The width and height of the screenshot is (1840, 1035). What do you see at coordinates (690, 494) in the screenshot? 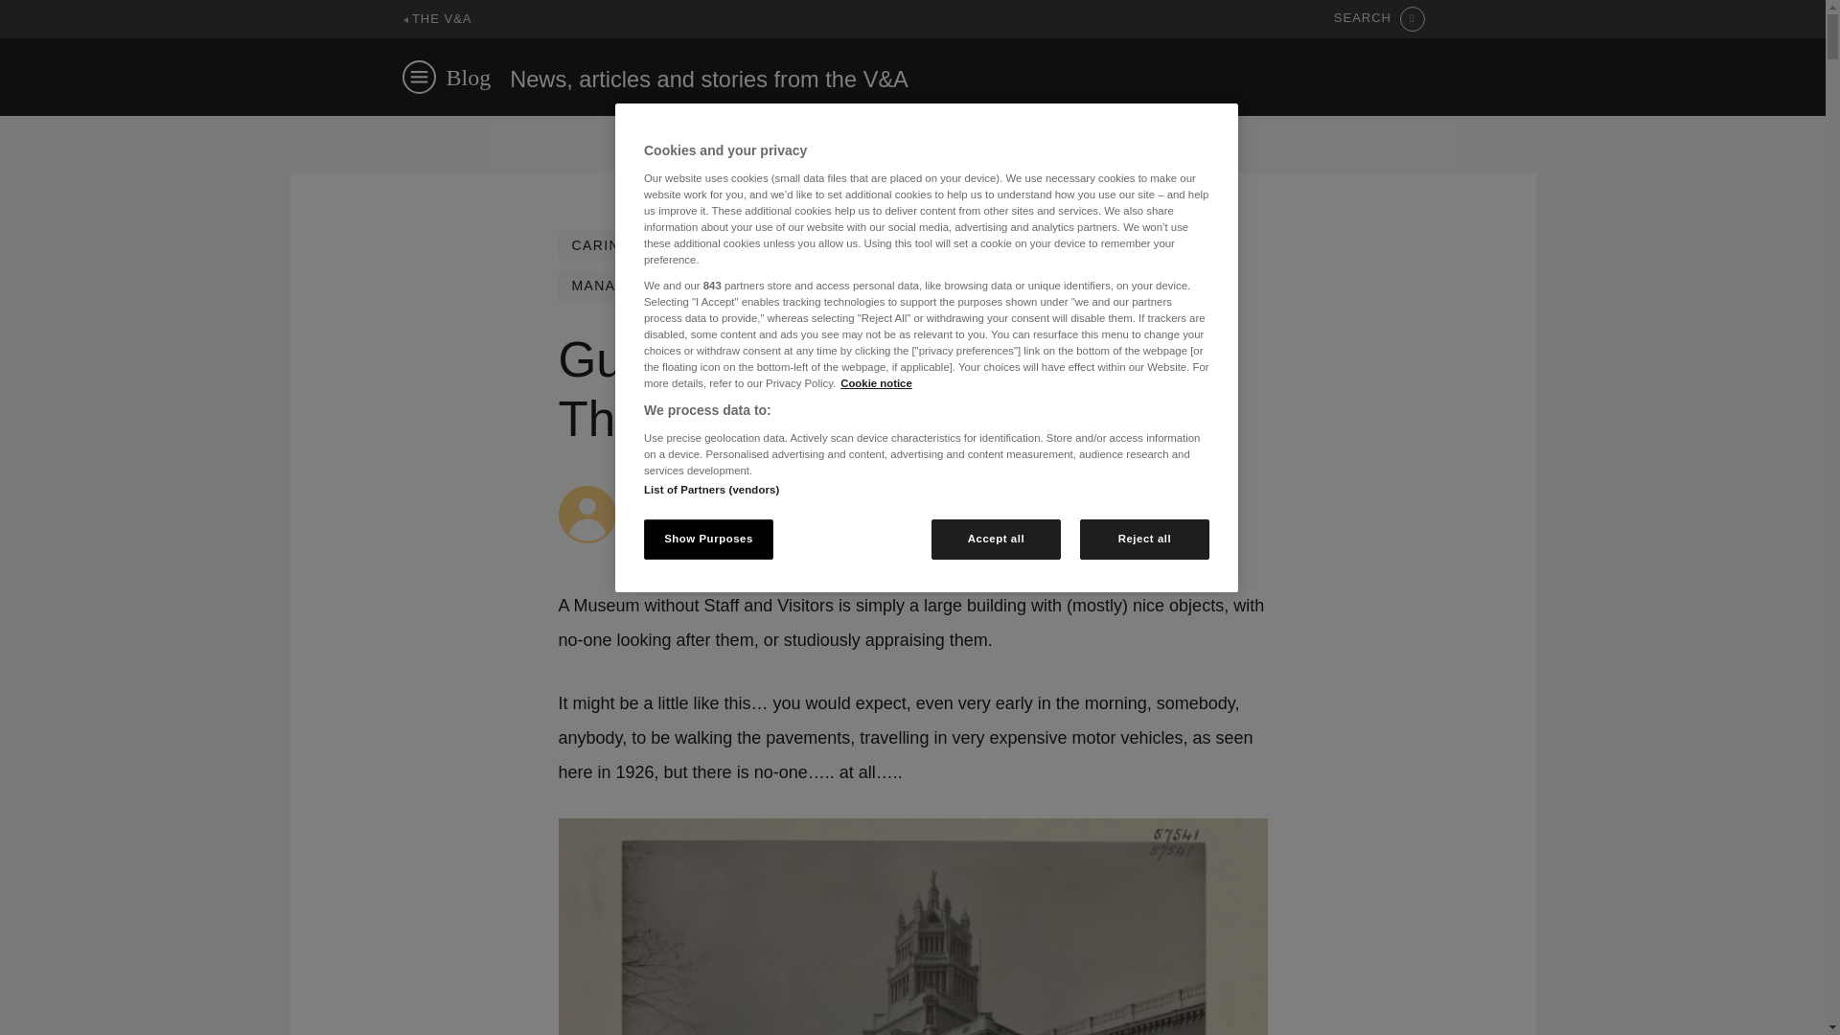
I see `Posts by Steve Woodhouse` at bounding box center [690, 494].